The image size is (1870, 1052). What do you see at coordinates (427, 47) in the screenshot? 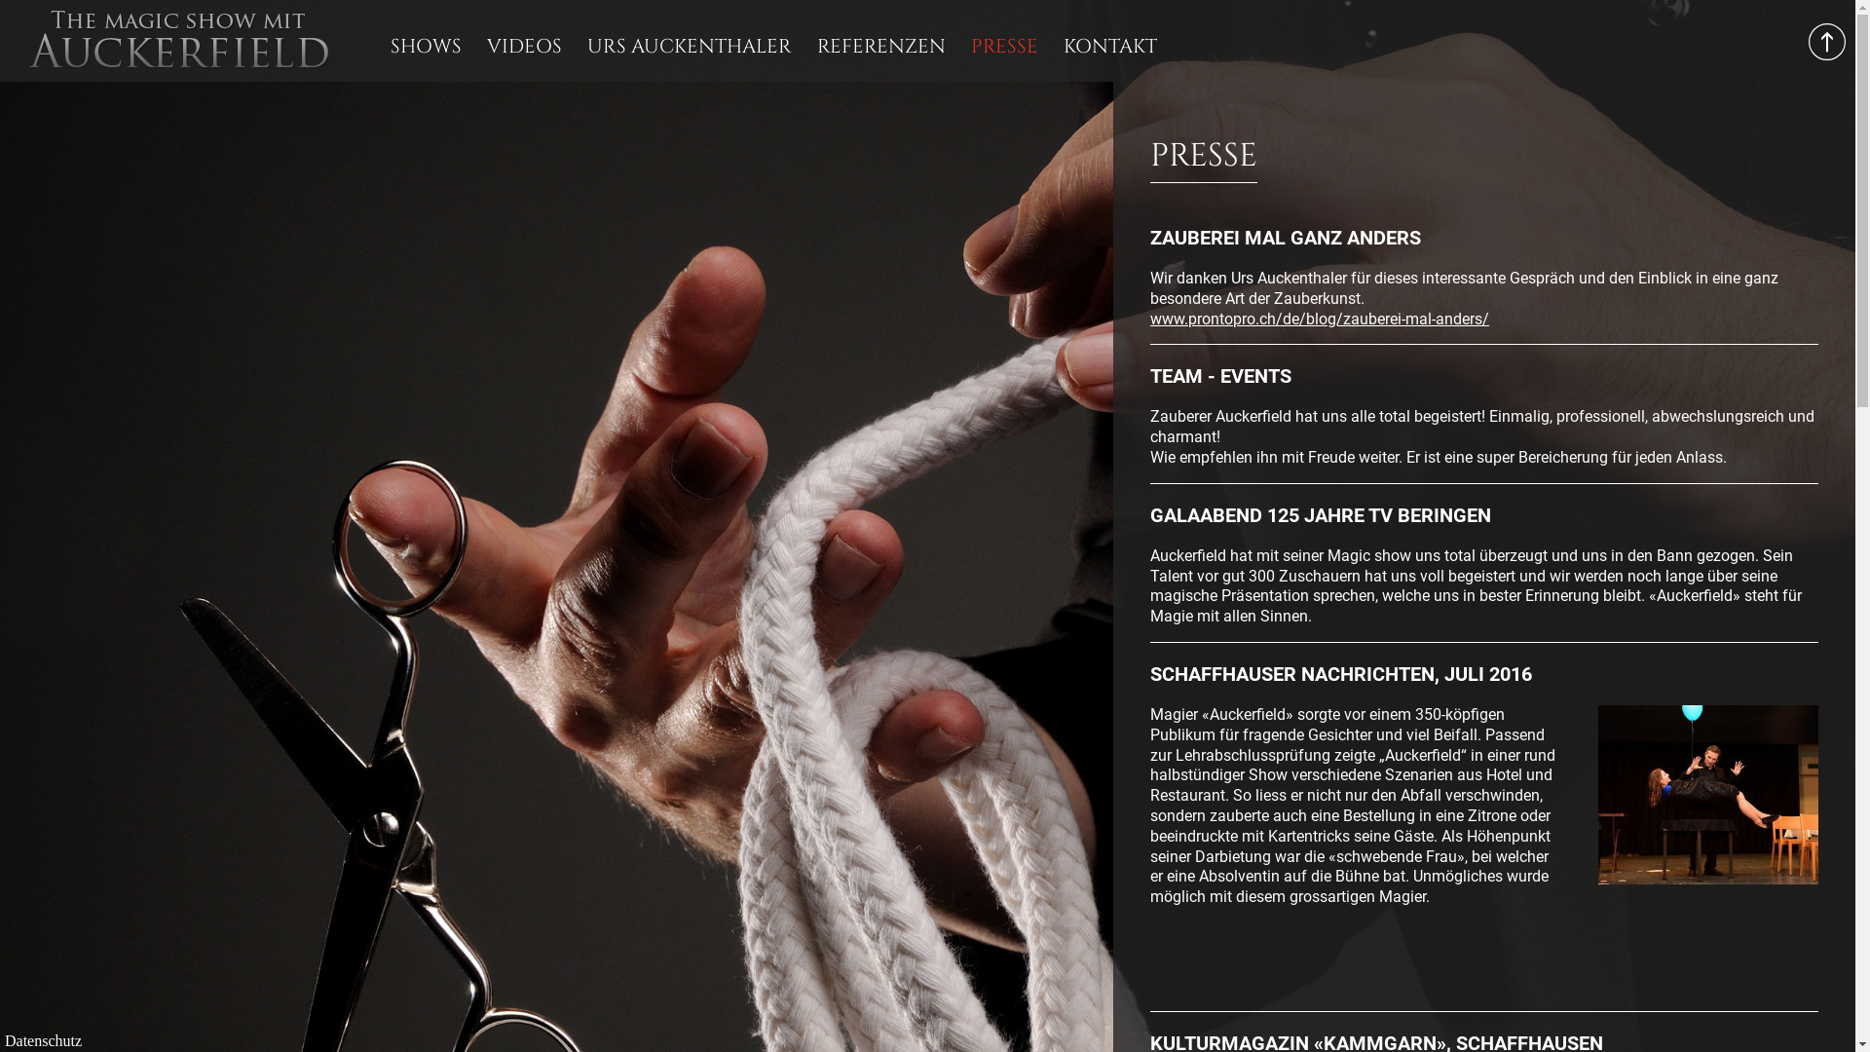
I see `SHOWS` at bounding box center [427, 47].